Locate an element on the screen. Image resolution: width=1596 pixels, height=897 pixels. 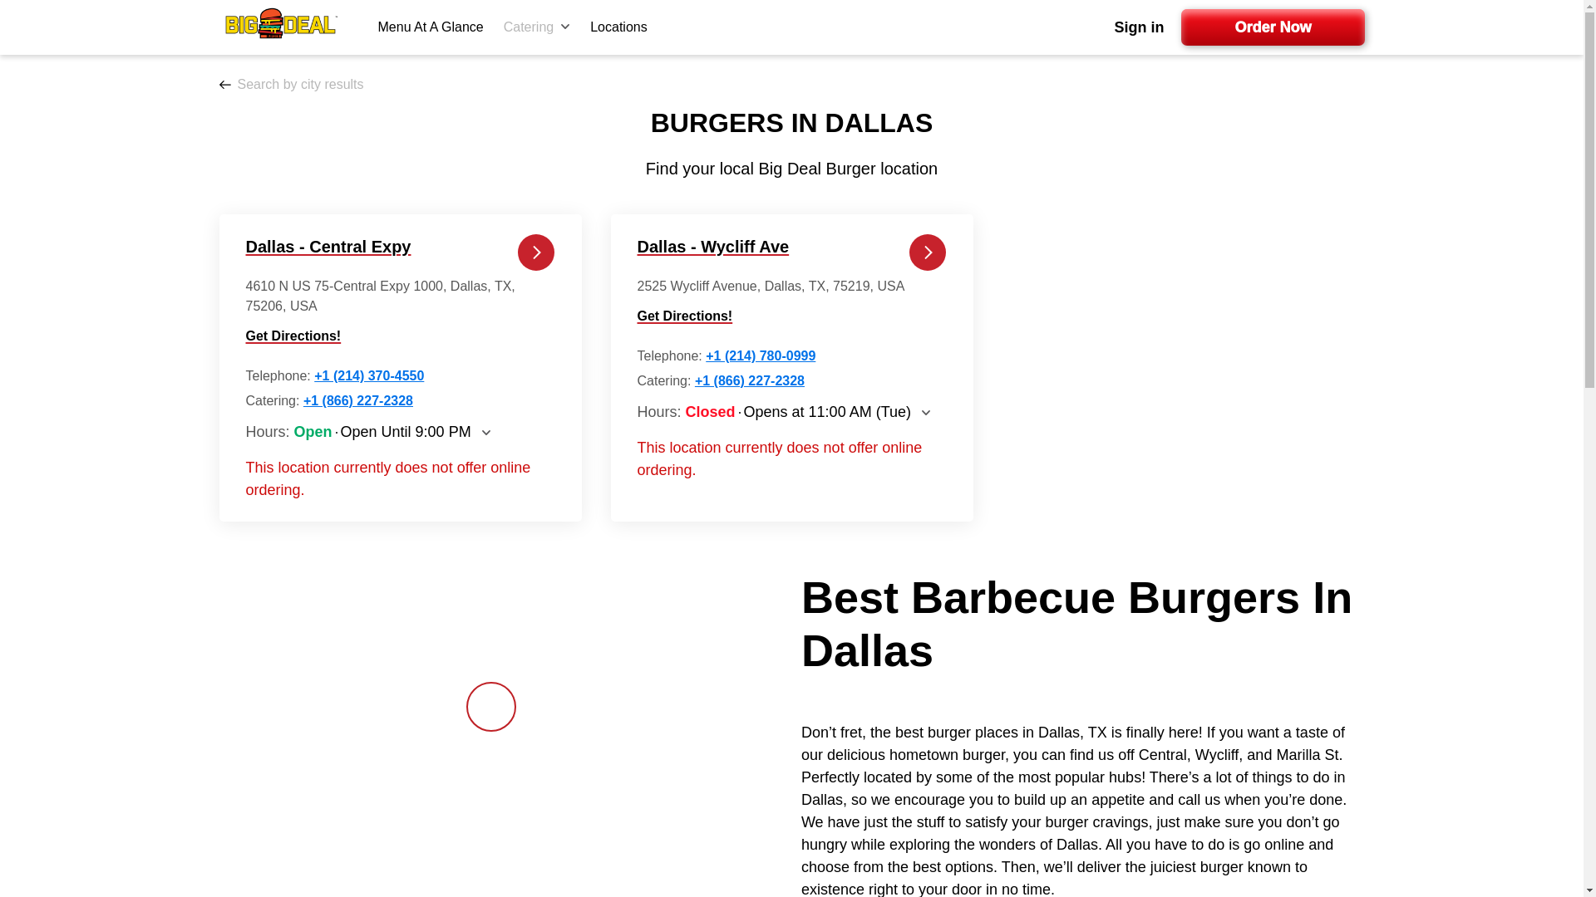
Order Now is located at coordinates (1272, 27).